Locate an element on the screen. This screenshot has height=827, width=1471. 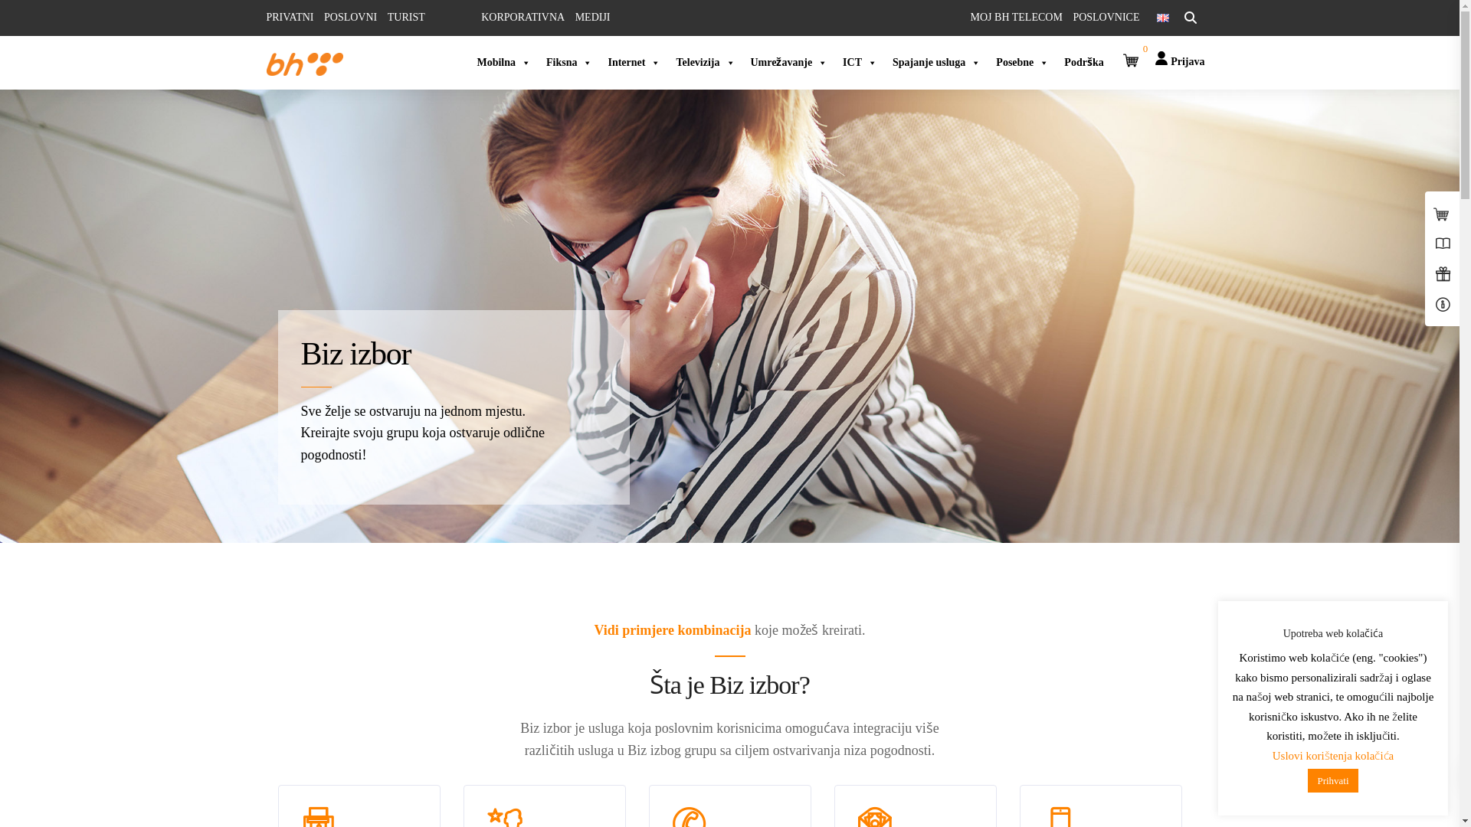
Veleprodaja is located at coordinates (483, 611).